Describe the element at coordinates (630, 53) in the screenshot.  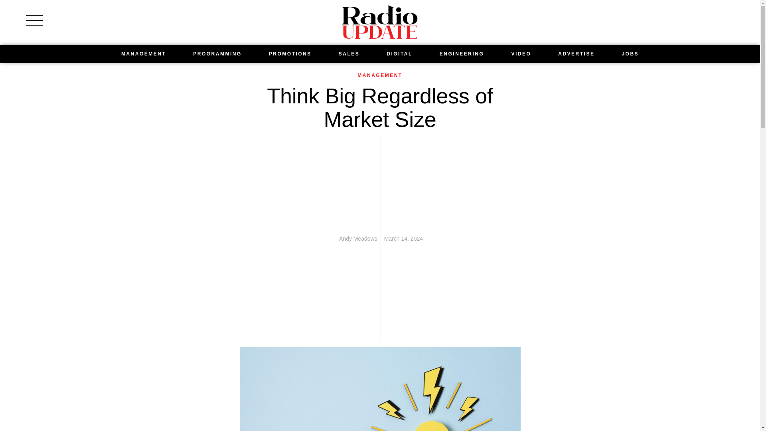
I see `JOBS` at that location.